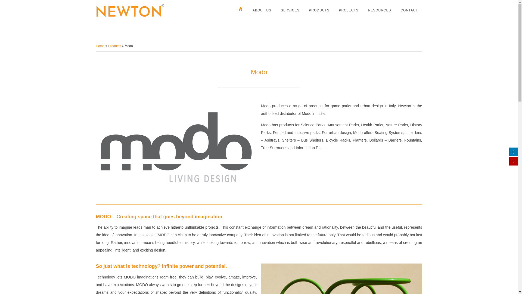  I want to click on MODO LOGO, so click(176, 146).